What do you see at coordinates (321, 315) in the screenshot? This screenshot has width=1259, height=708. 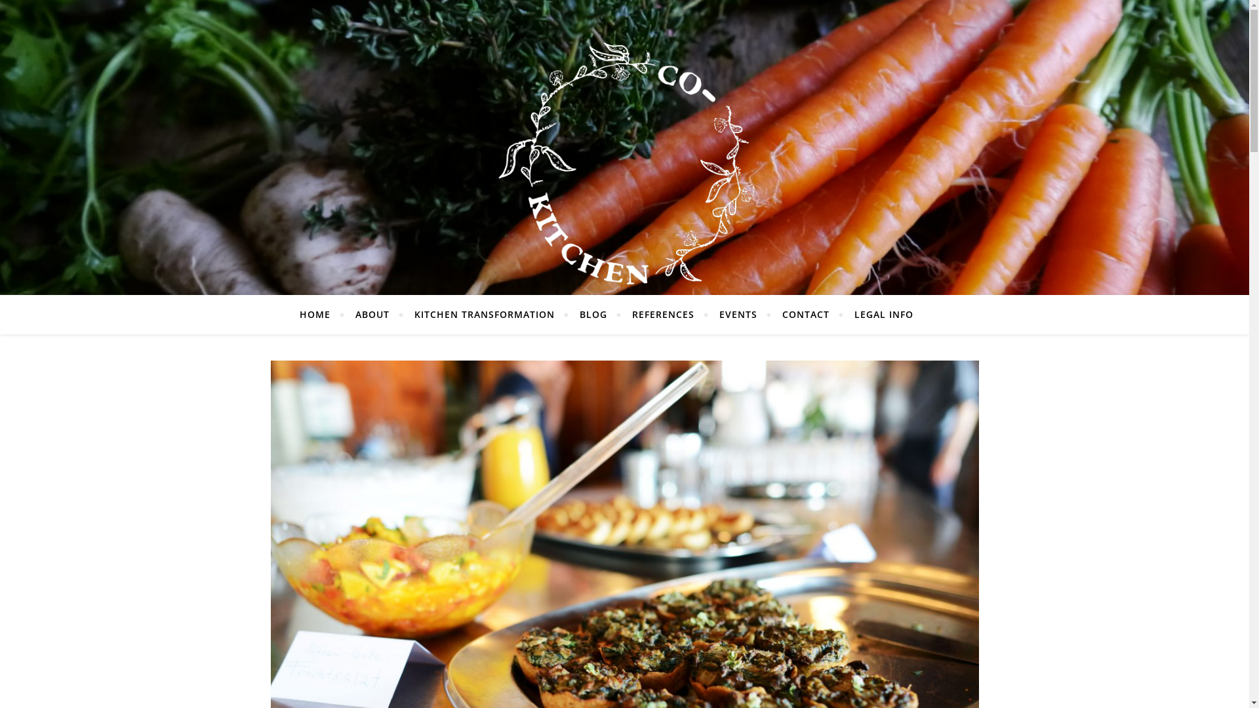 I see `HOME` at bounding box center [321, 315].